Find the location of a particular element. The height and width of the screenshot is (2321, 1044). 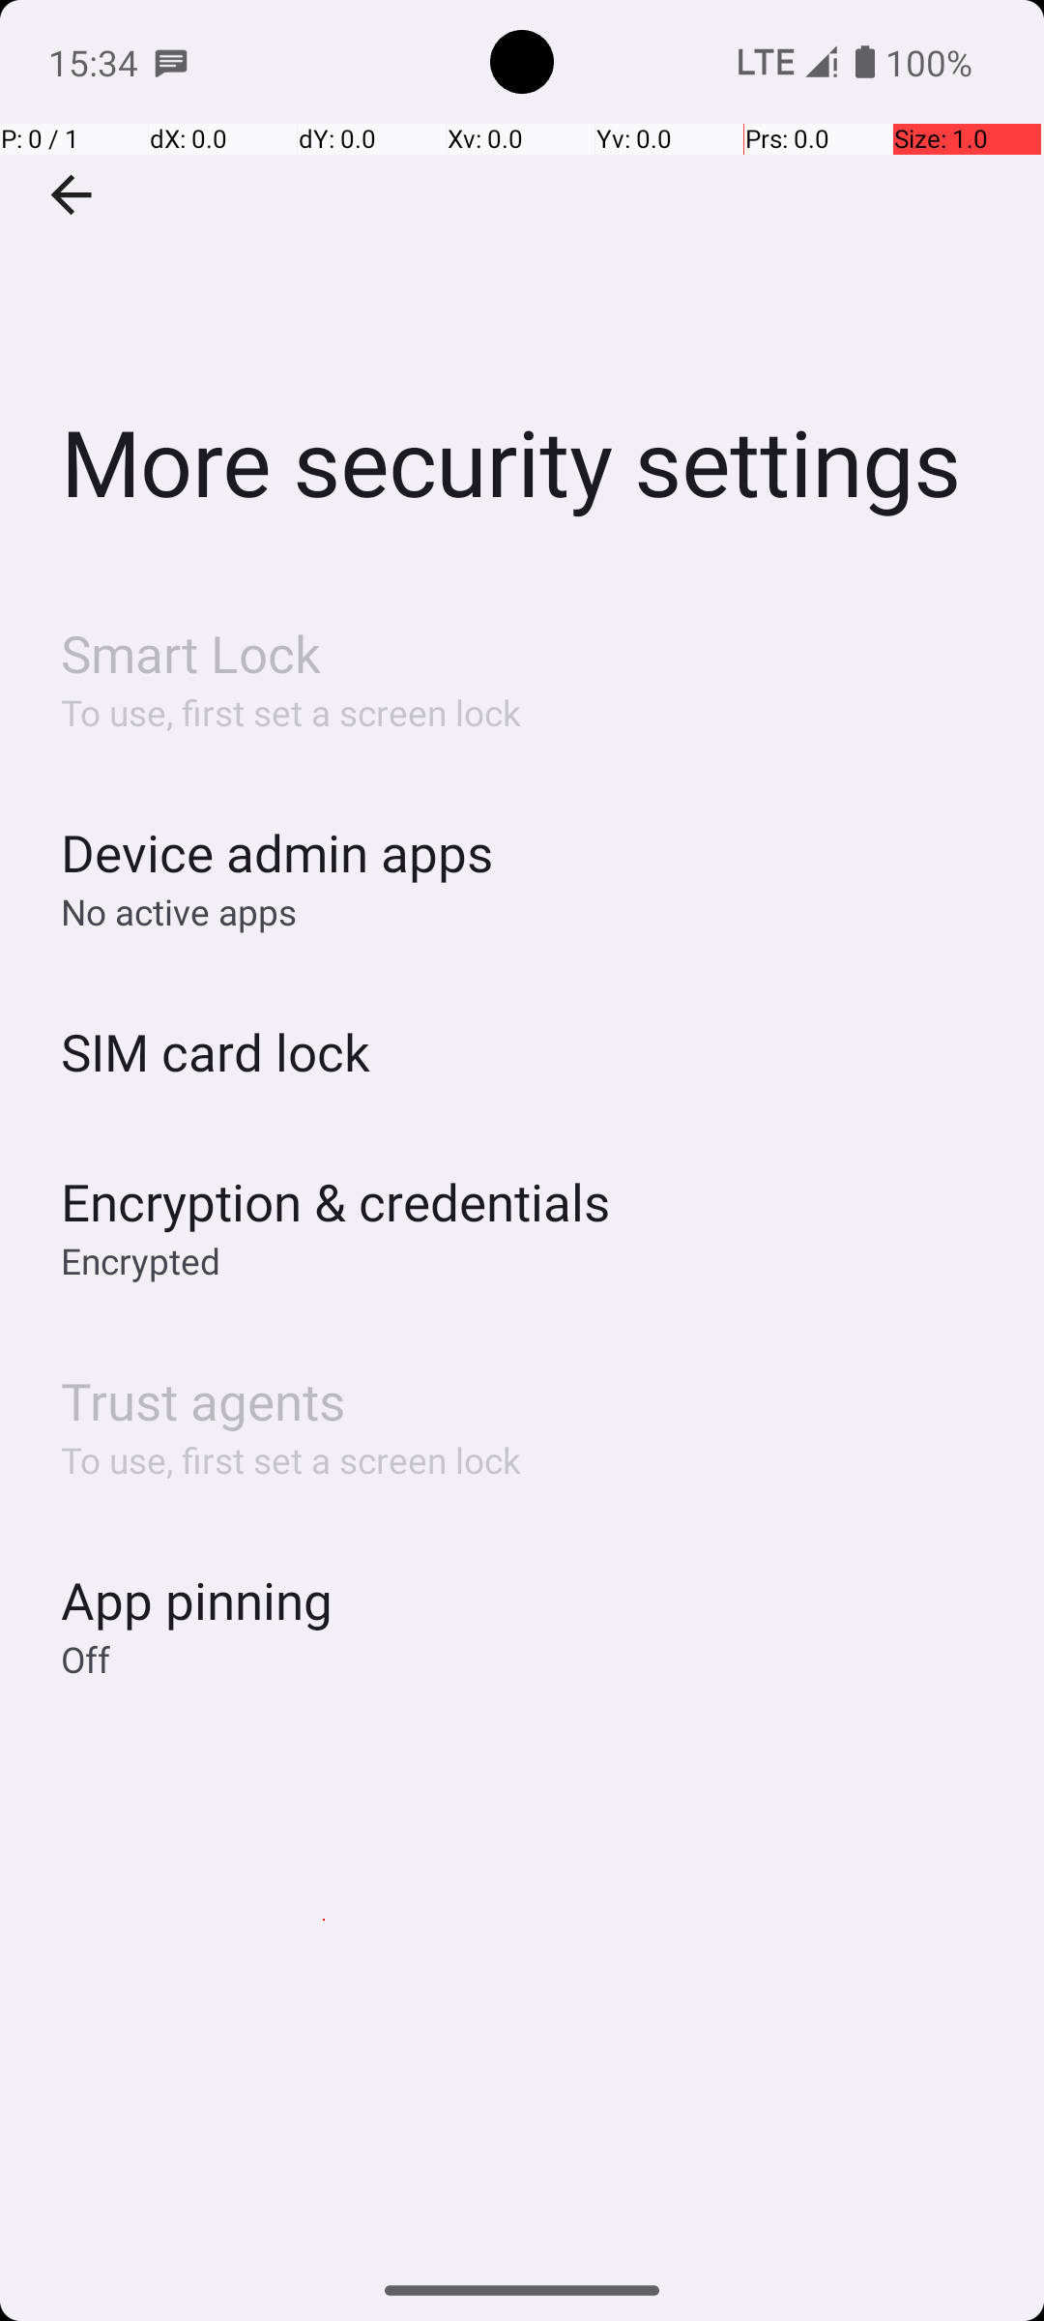

Trust agents is located at coordinates (203, 1400).